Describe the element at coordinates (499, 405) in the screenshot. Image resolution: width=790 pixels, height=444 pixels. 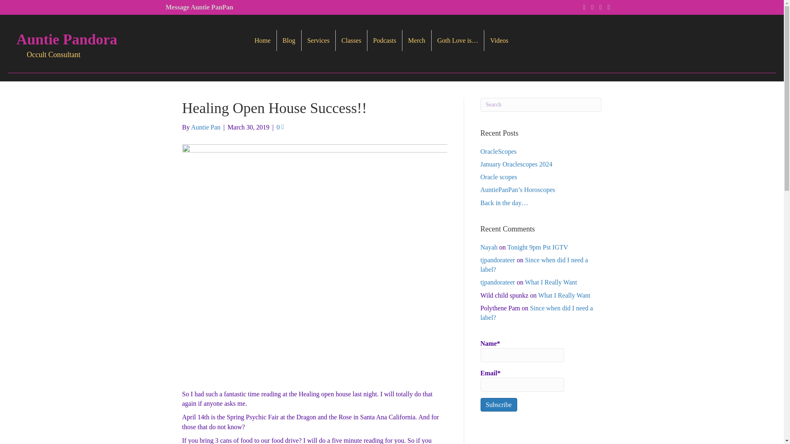
I see `Subscribe` at that location.